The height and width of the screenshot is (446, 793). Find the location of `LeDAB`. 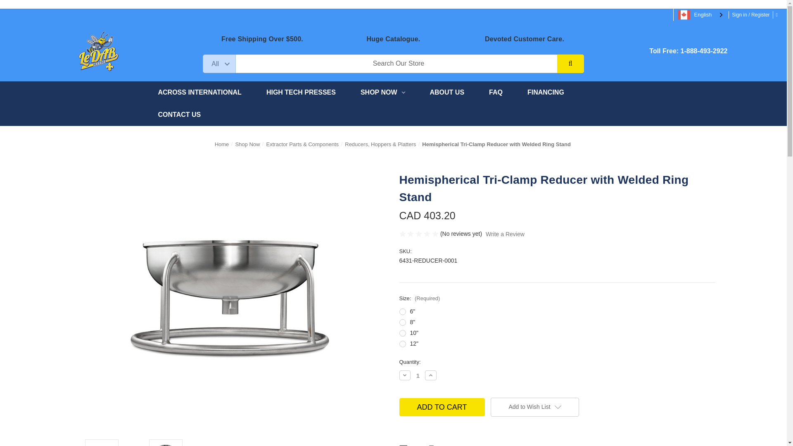

LeDAB is located at coordinates (98, 51).